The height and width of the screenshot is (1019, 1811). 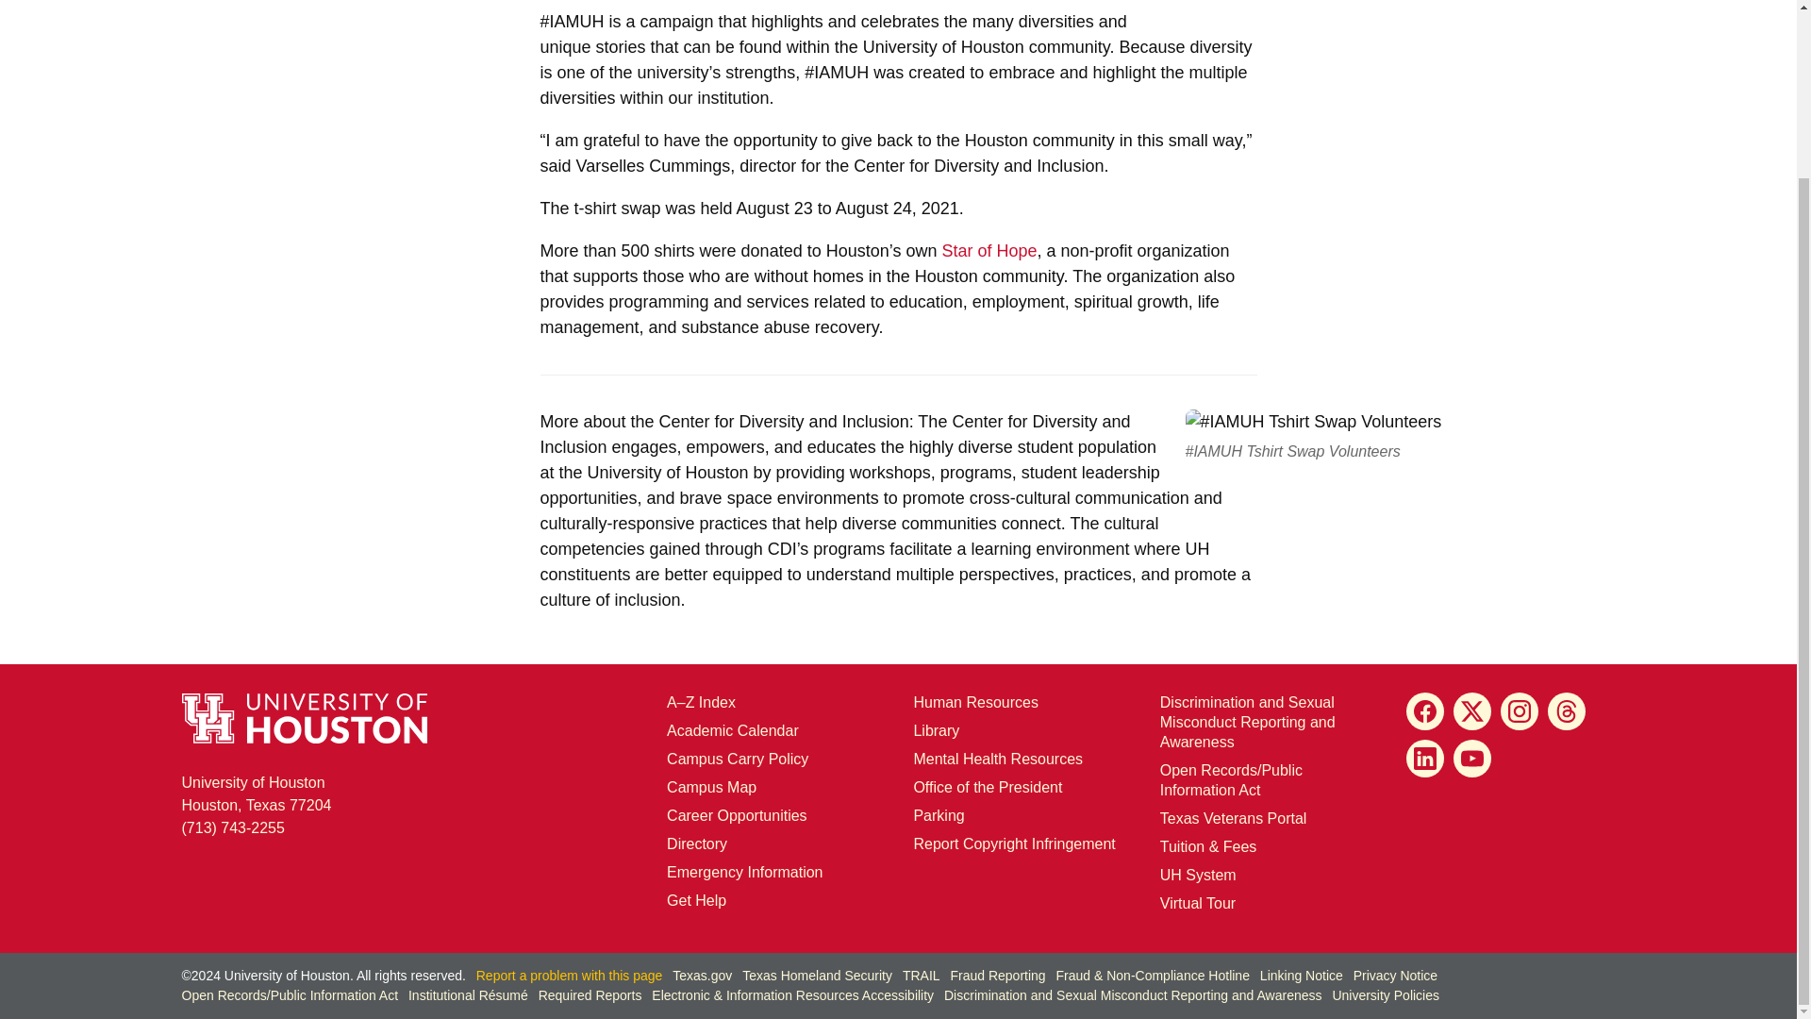 What do you see at coordinates (257, 793) in the screenshot?
I see `Directory` at bounding box center [257, 793].